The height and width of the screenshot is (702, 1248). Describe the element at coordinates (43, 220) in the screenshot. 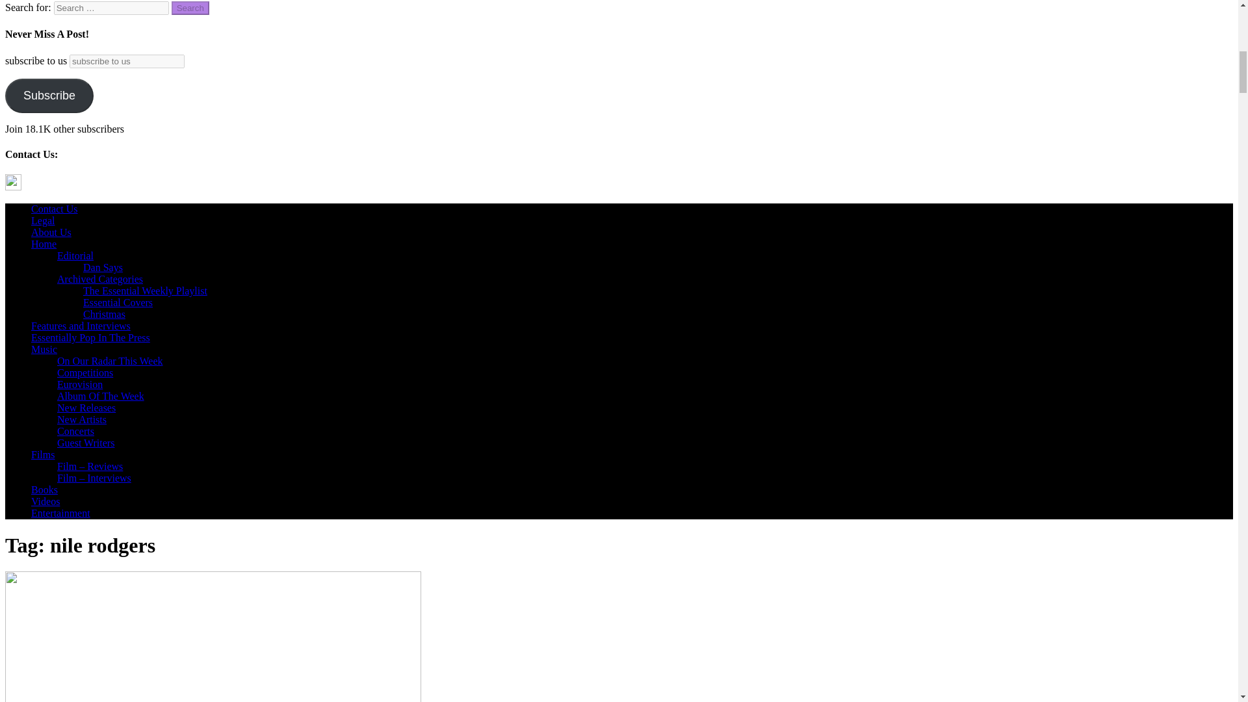

I see `Legal` at that location.